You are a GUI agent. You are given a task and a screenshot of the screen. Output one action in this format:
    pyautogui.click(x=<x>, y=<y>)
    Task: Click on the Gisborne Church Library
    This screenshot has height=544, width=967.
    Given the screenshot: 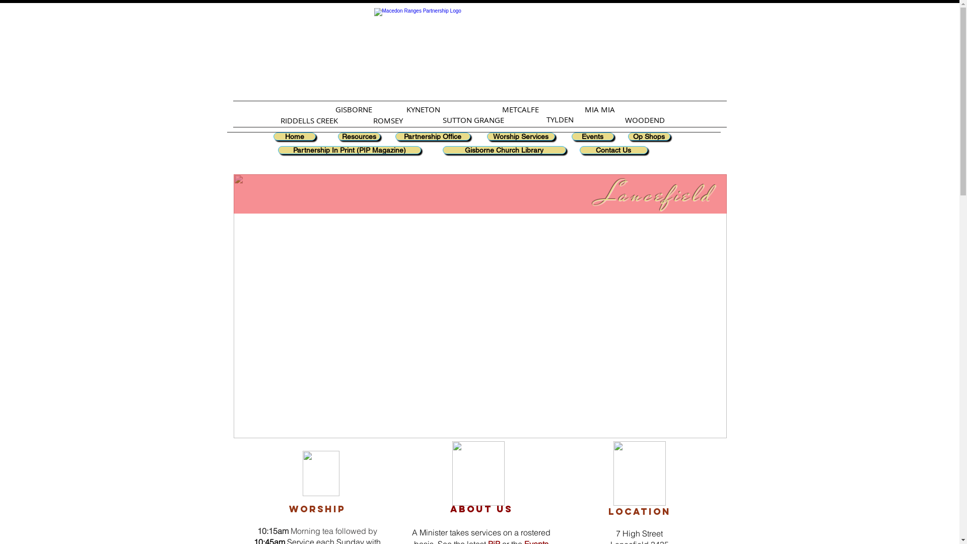 What is the action you would take?
    pyautogui.click(x=504, y=150)
    